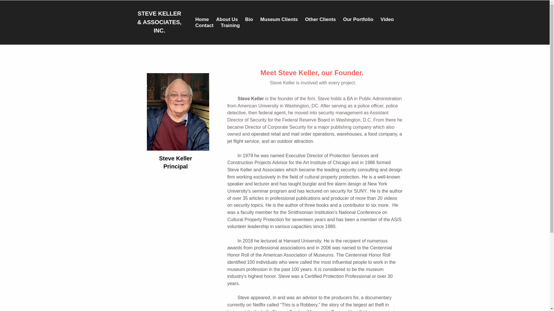  What do you see at coordinates (358, 19) in the screenshot?
I see `Our Portfolio` at bounding box center [358, 19].